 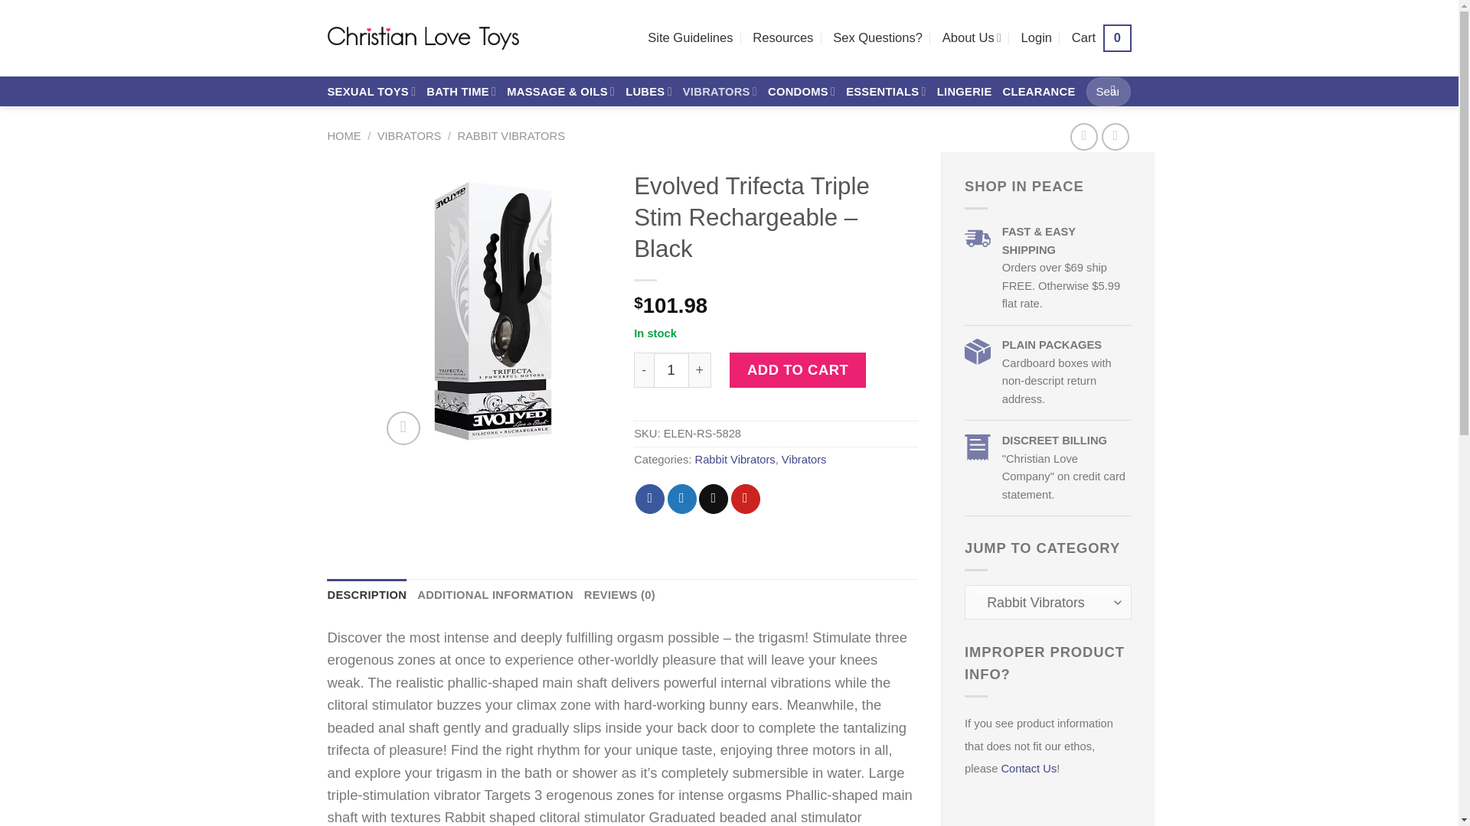 What do you see at coordinates (649, 498) in the screenshot?
I see `SEXUAL TOYS` at bounding box center [649, 498].